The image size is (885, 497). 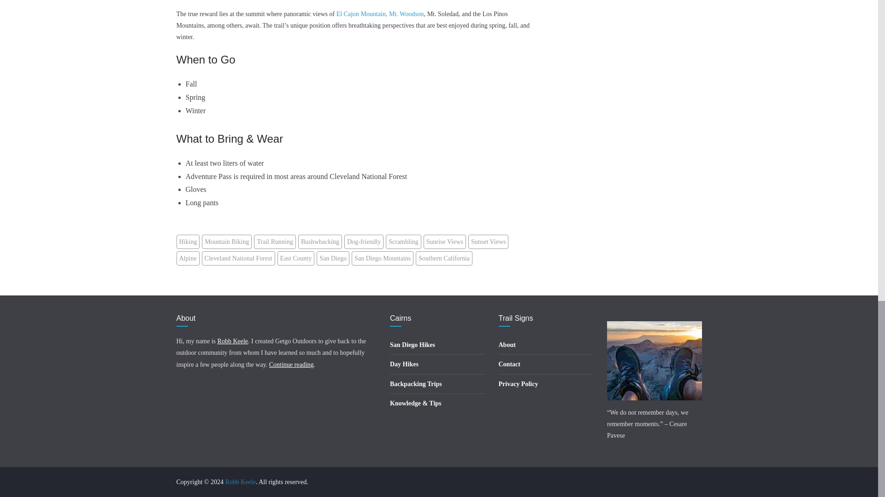 What do you see at coordinates (188, 258) in the screenshot?
I see `Alpine` at bounding box center [188, 258].